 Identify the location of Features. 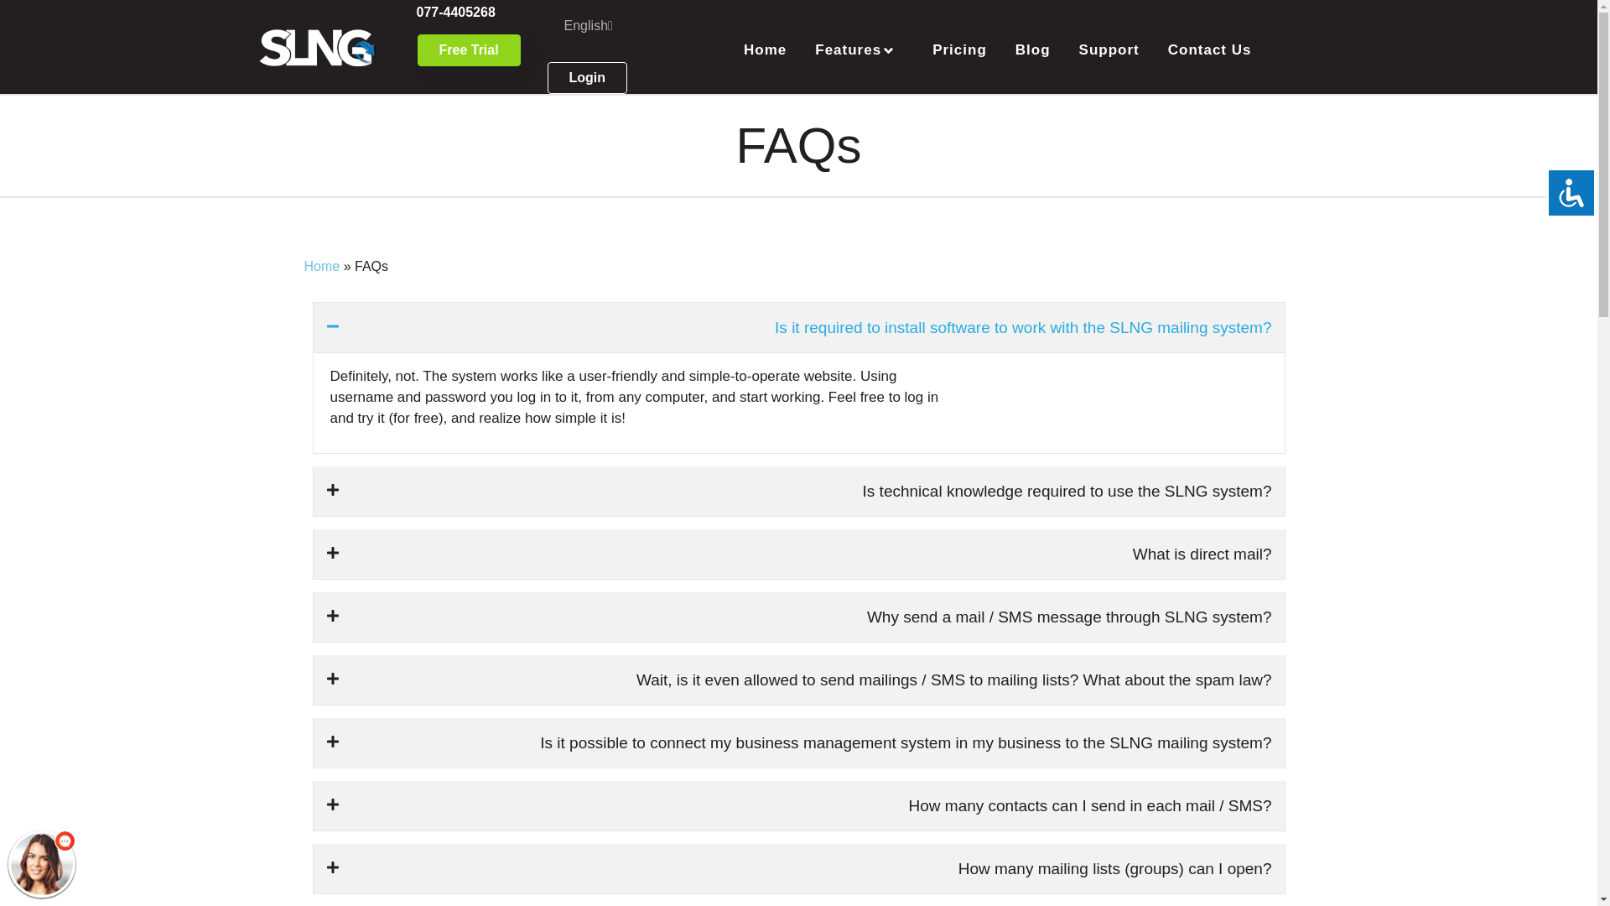
(860, 50).